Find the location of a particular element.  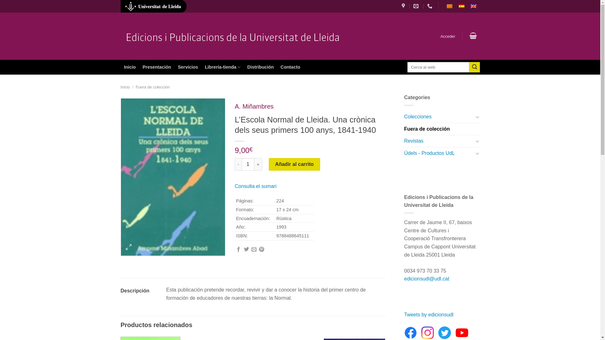

Servicios is located at coordinates (188, 67).